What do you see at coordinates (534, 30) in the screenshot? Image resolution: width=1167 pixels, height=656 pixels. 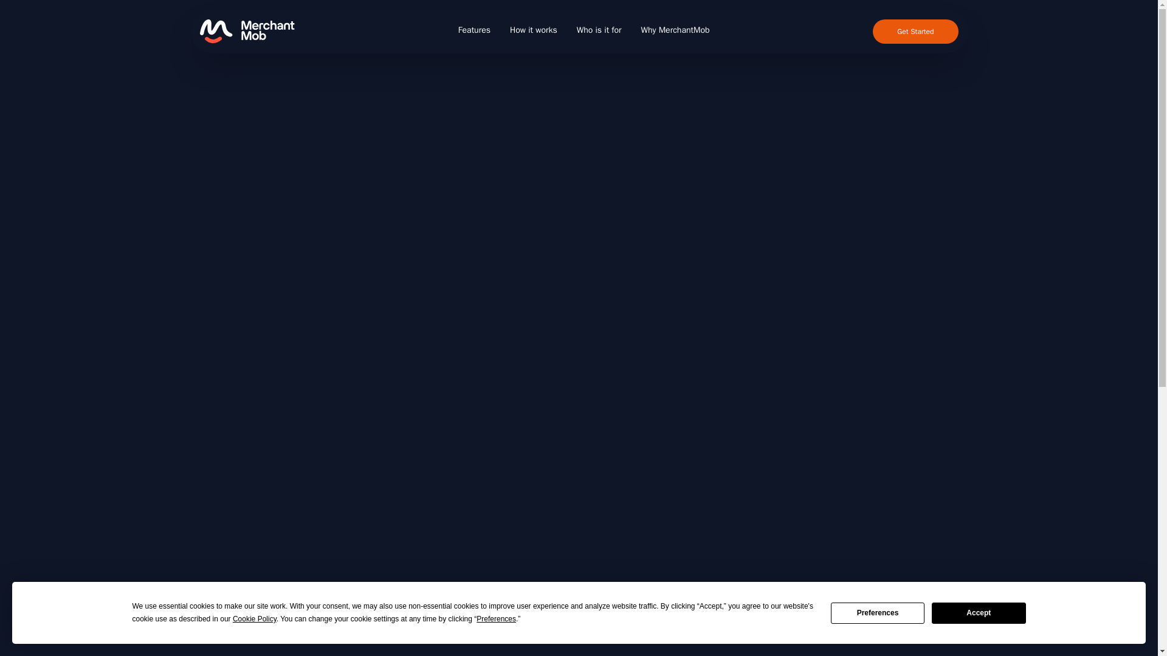 I see `How it works` at bounding box center [534, 30].